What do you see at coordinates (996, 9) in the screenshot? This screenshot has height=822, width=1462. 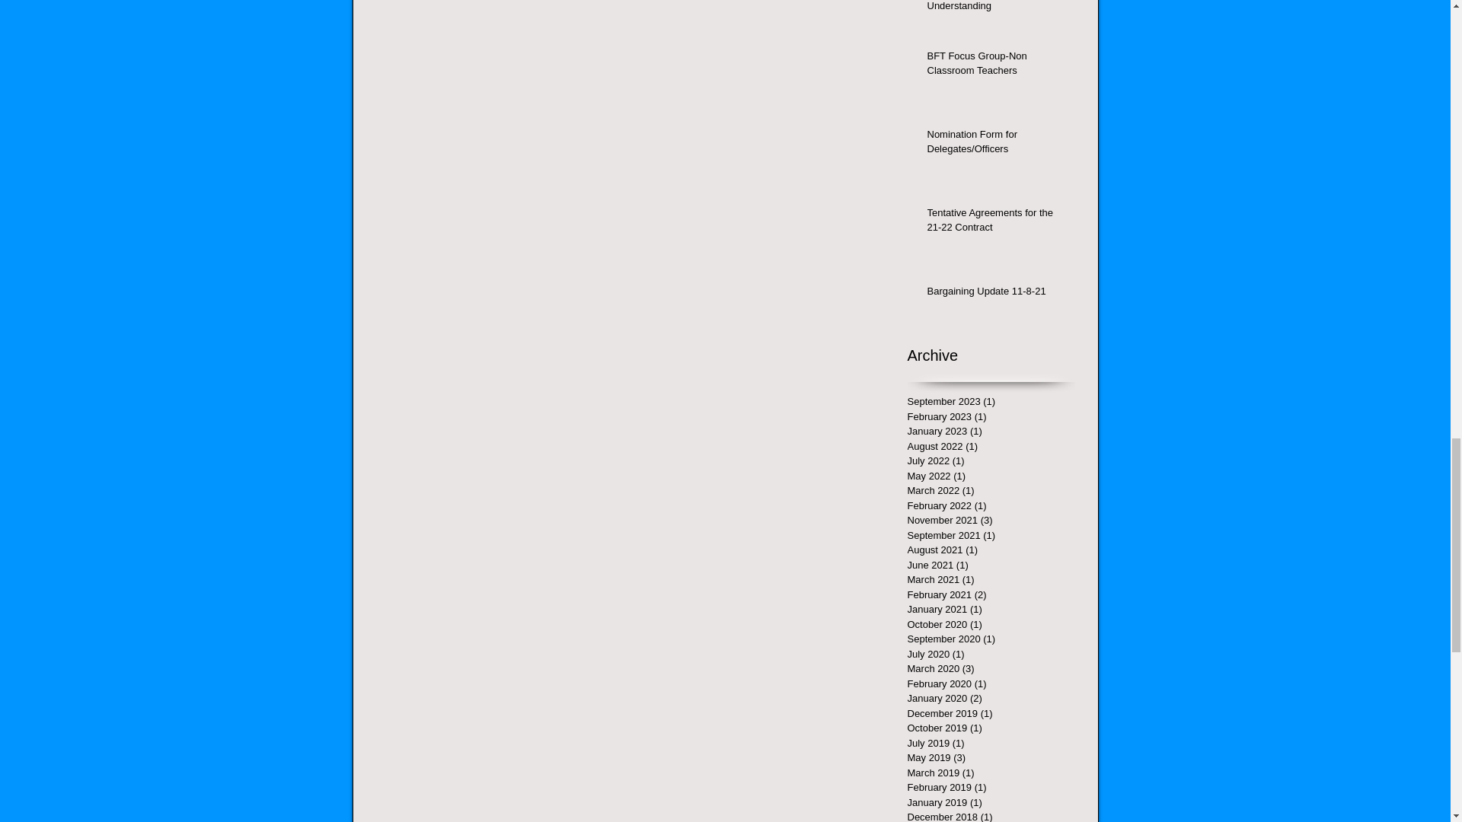 I see `2021-2022 COVID Memorandums of Understanding` at bounding box center [996, 9].